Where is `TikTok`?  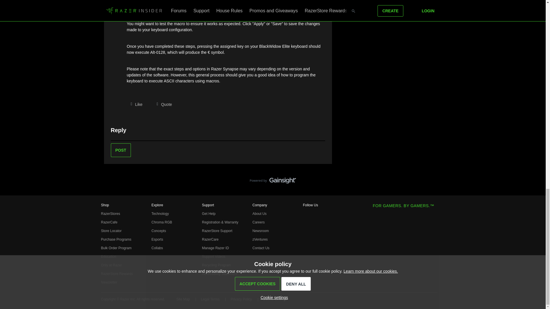 TikTok is located at coordinates (307, 257).